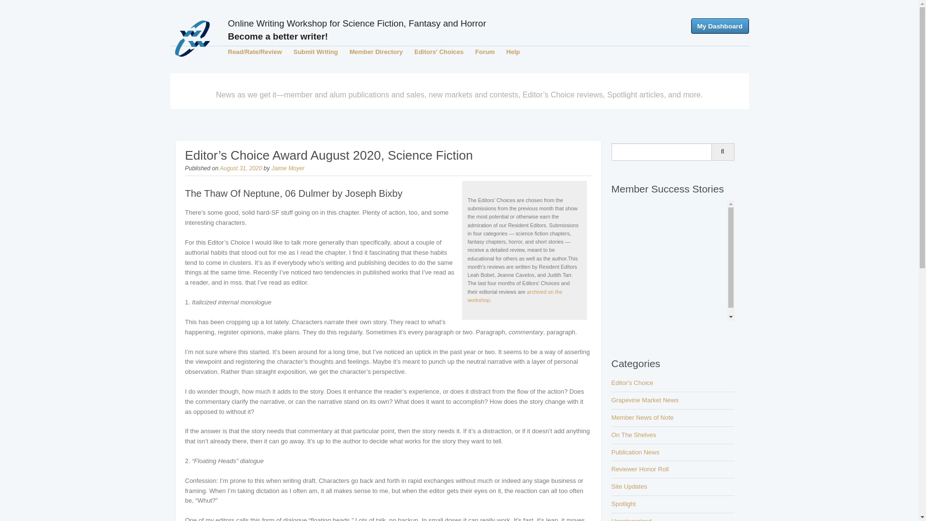 This screenshot has height=521, width=926. What do you see at coordinates (634, 435) in the screenshot?
I see `On The Shelves` at bounding box center [634, 435].